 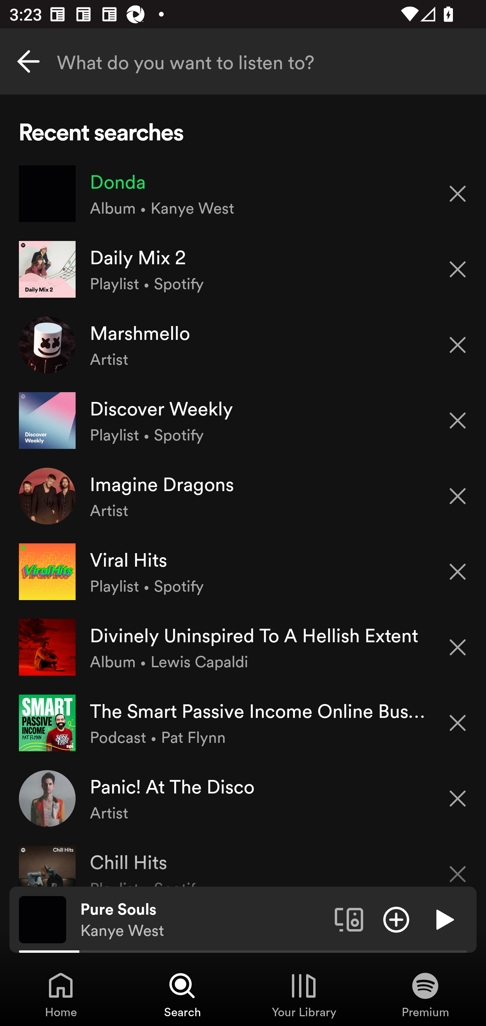 I want to click on What do you want to listen to?, so click(x=243, y=61).